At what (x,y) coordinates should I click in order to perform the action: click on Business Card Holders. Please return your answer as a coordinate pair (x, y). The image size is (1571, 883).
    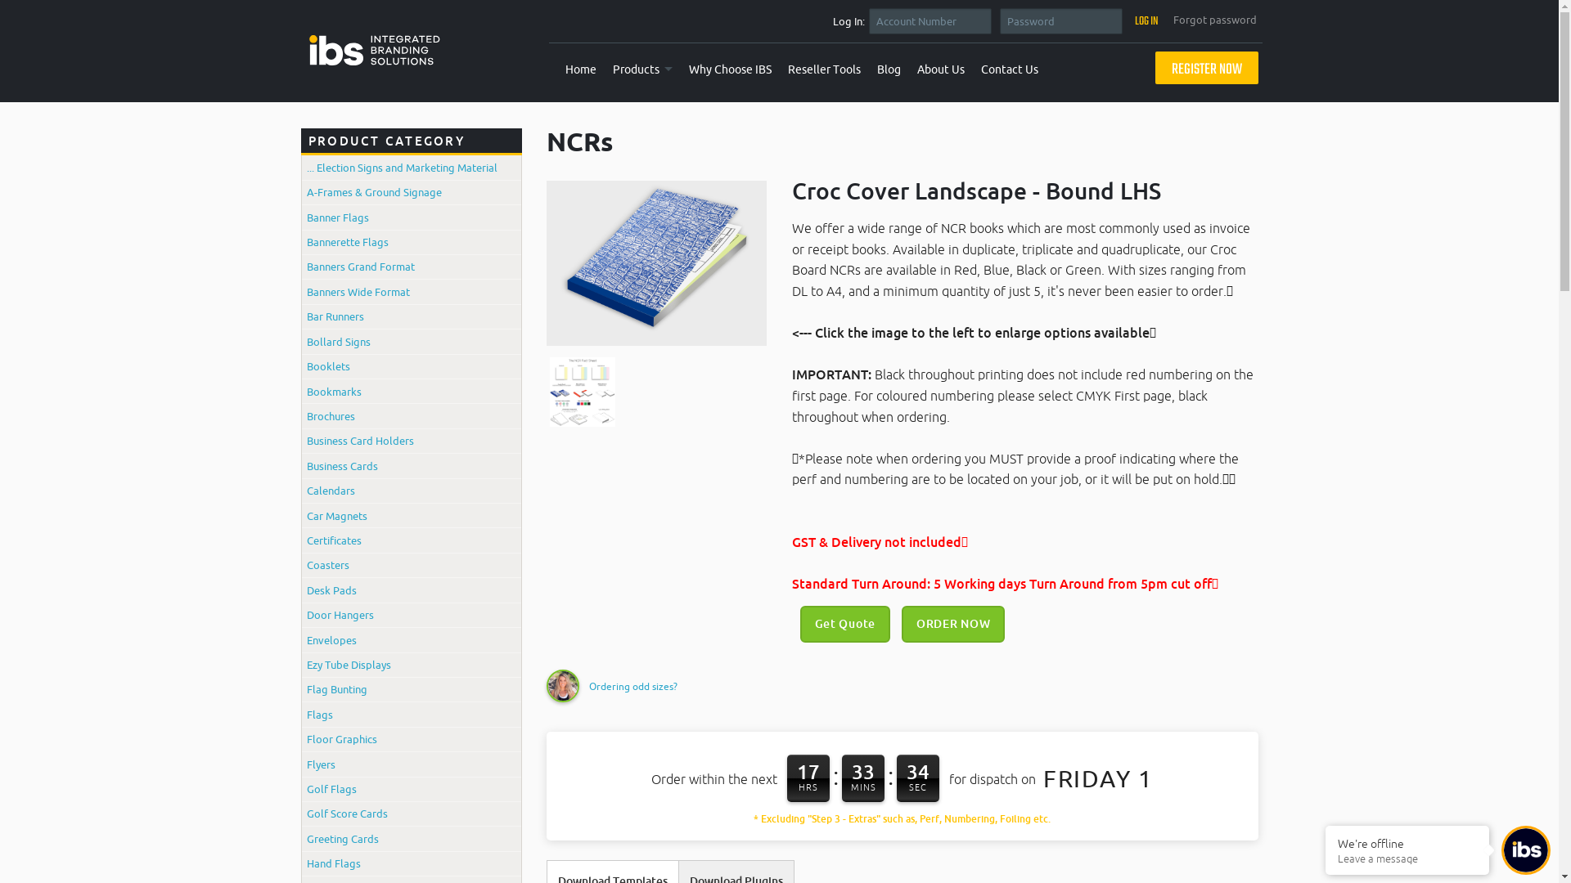
    Looking at the image, I should click on (411, 441).